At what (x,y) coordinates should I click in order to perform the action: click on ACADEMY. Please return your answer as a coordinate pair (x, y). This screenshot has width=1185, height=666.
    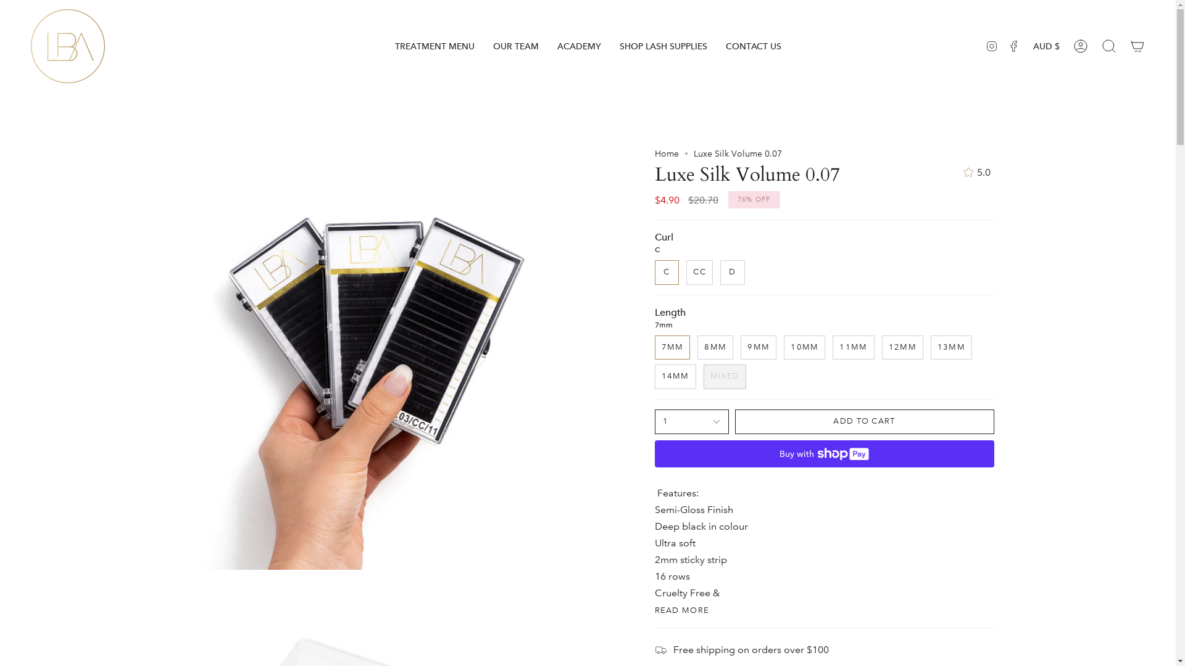
    Looking at the image, I should click on (579, 46).